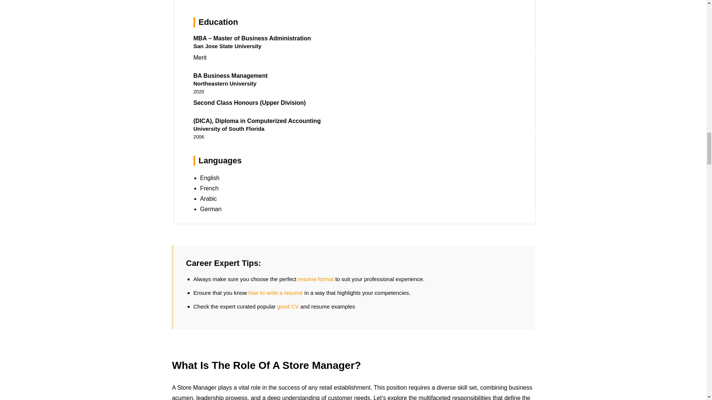  I want to click on good cv, so click(287, 306).